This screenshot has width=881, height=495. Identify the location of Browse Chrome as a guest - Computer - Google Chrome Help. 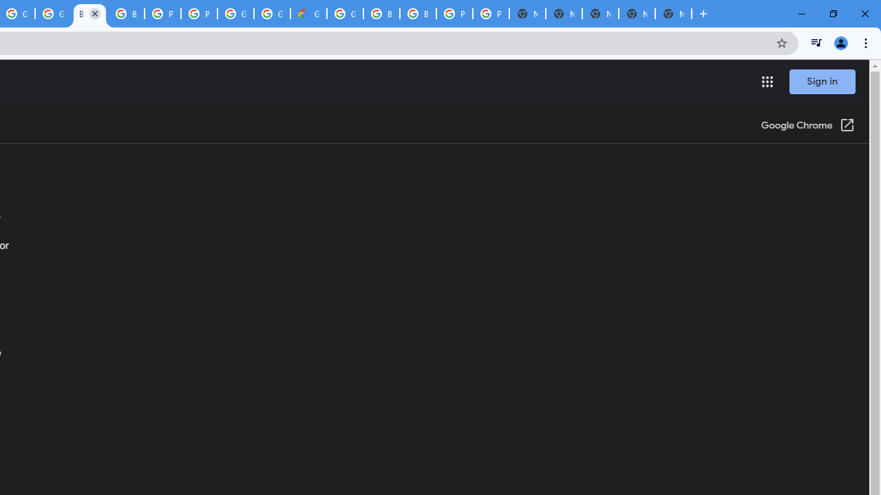
(381, 14).